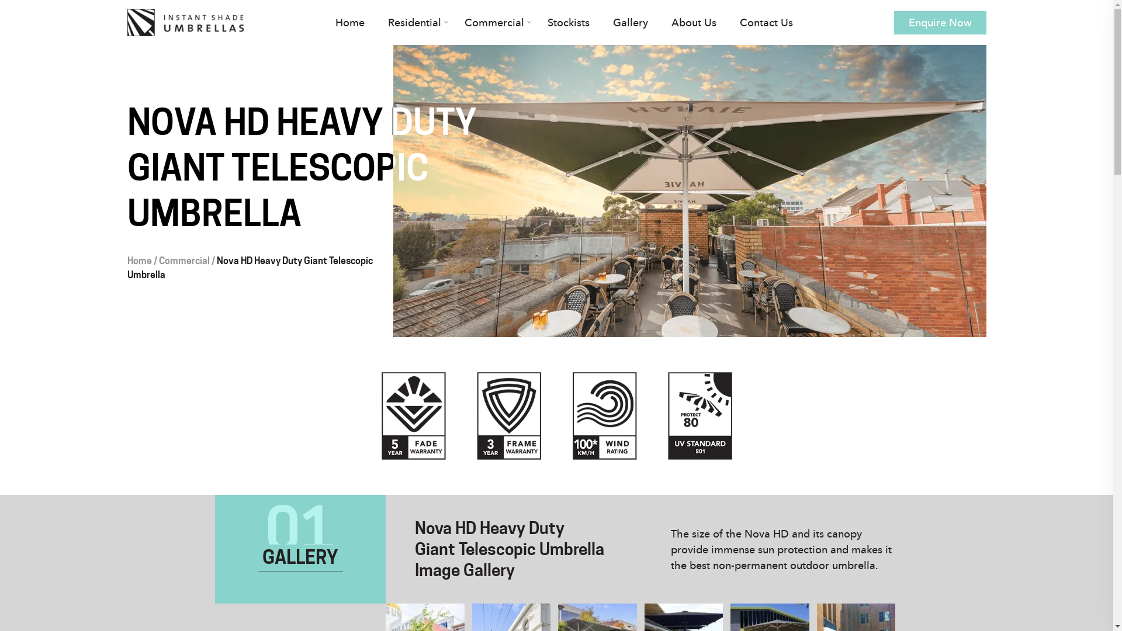  Describe the element at coordinates (13, 12) in the screenshot. I see `Search` at that location.